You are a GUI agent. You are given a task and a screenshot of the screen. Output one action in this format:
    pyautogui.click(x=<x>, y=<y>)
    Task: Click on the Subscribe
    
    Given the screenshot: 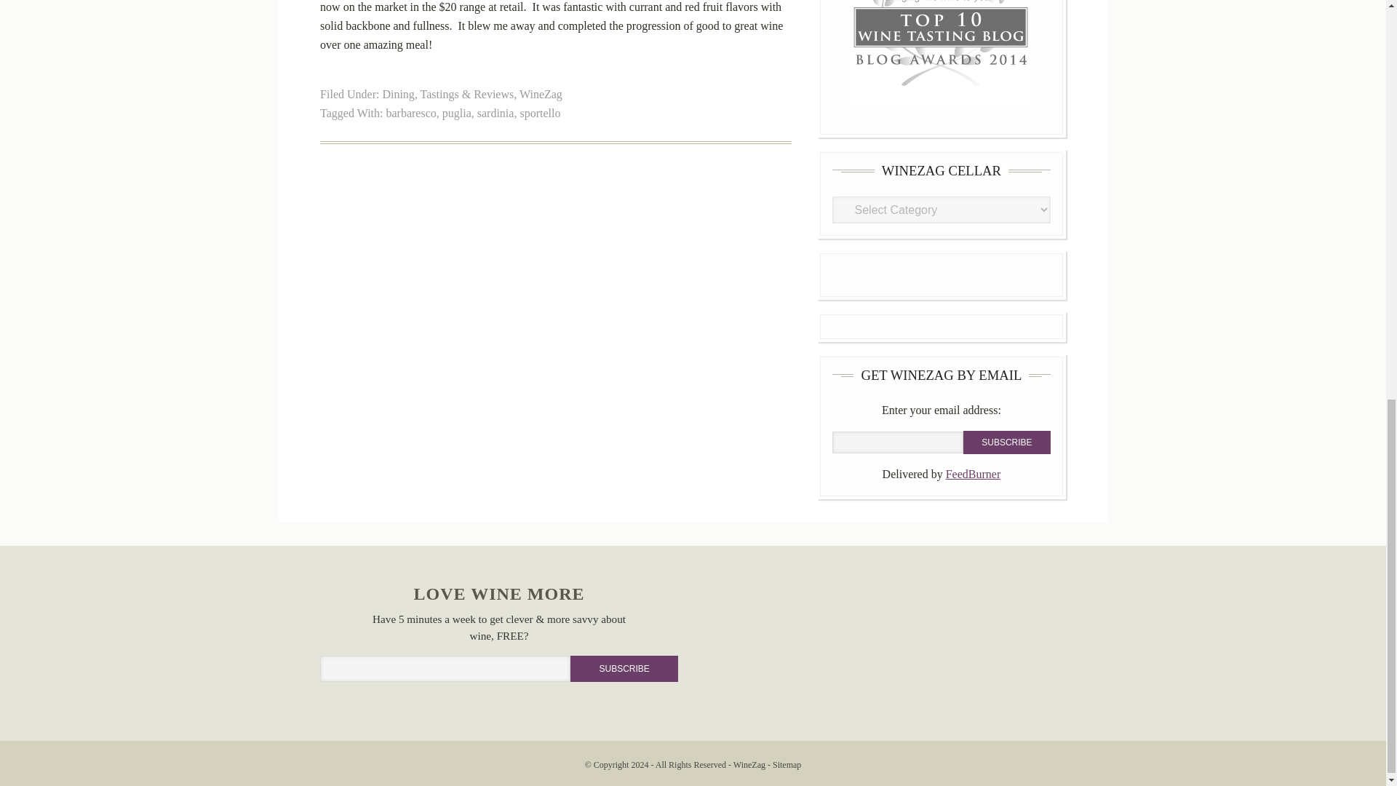 What is the action you would take?
    pyautogui.click(x=624, y=668)
    